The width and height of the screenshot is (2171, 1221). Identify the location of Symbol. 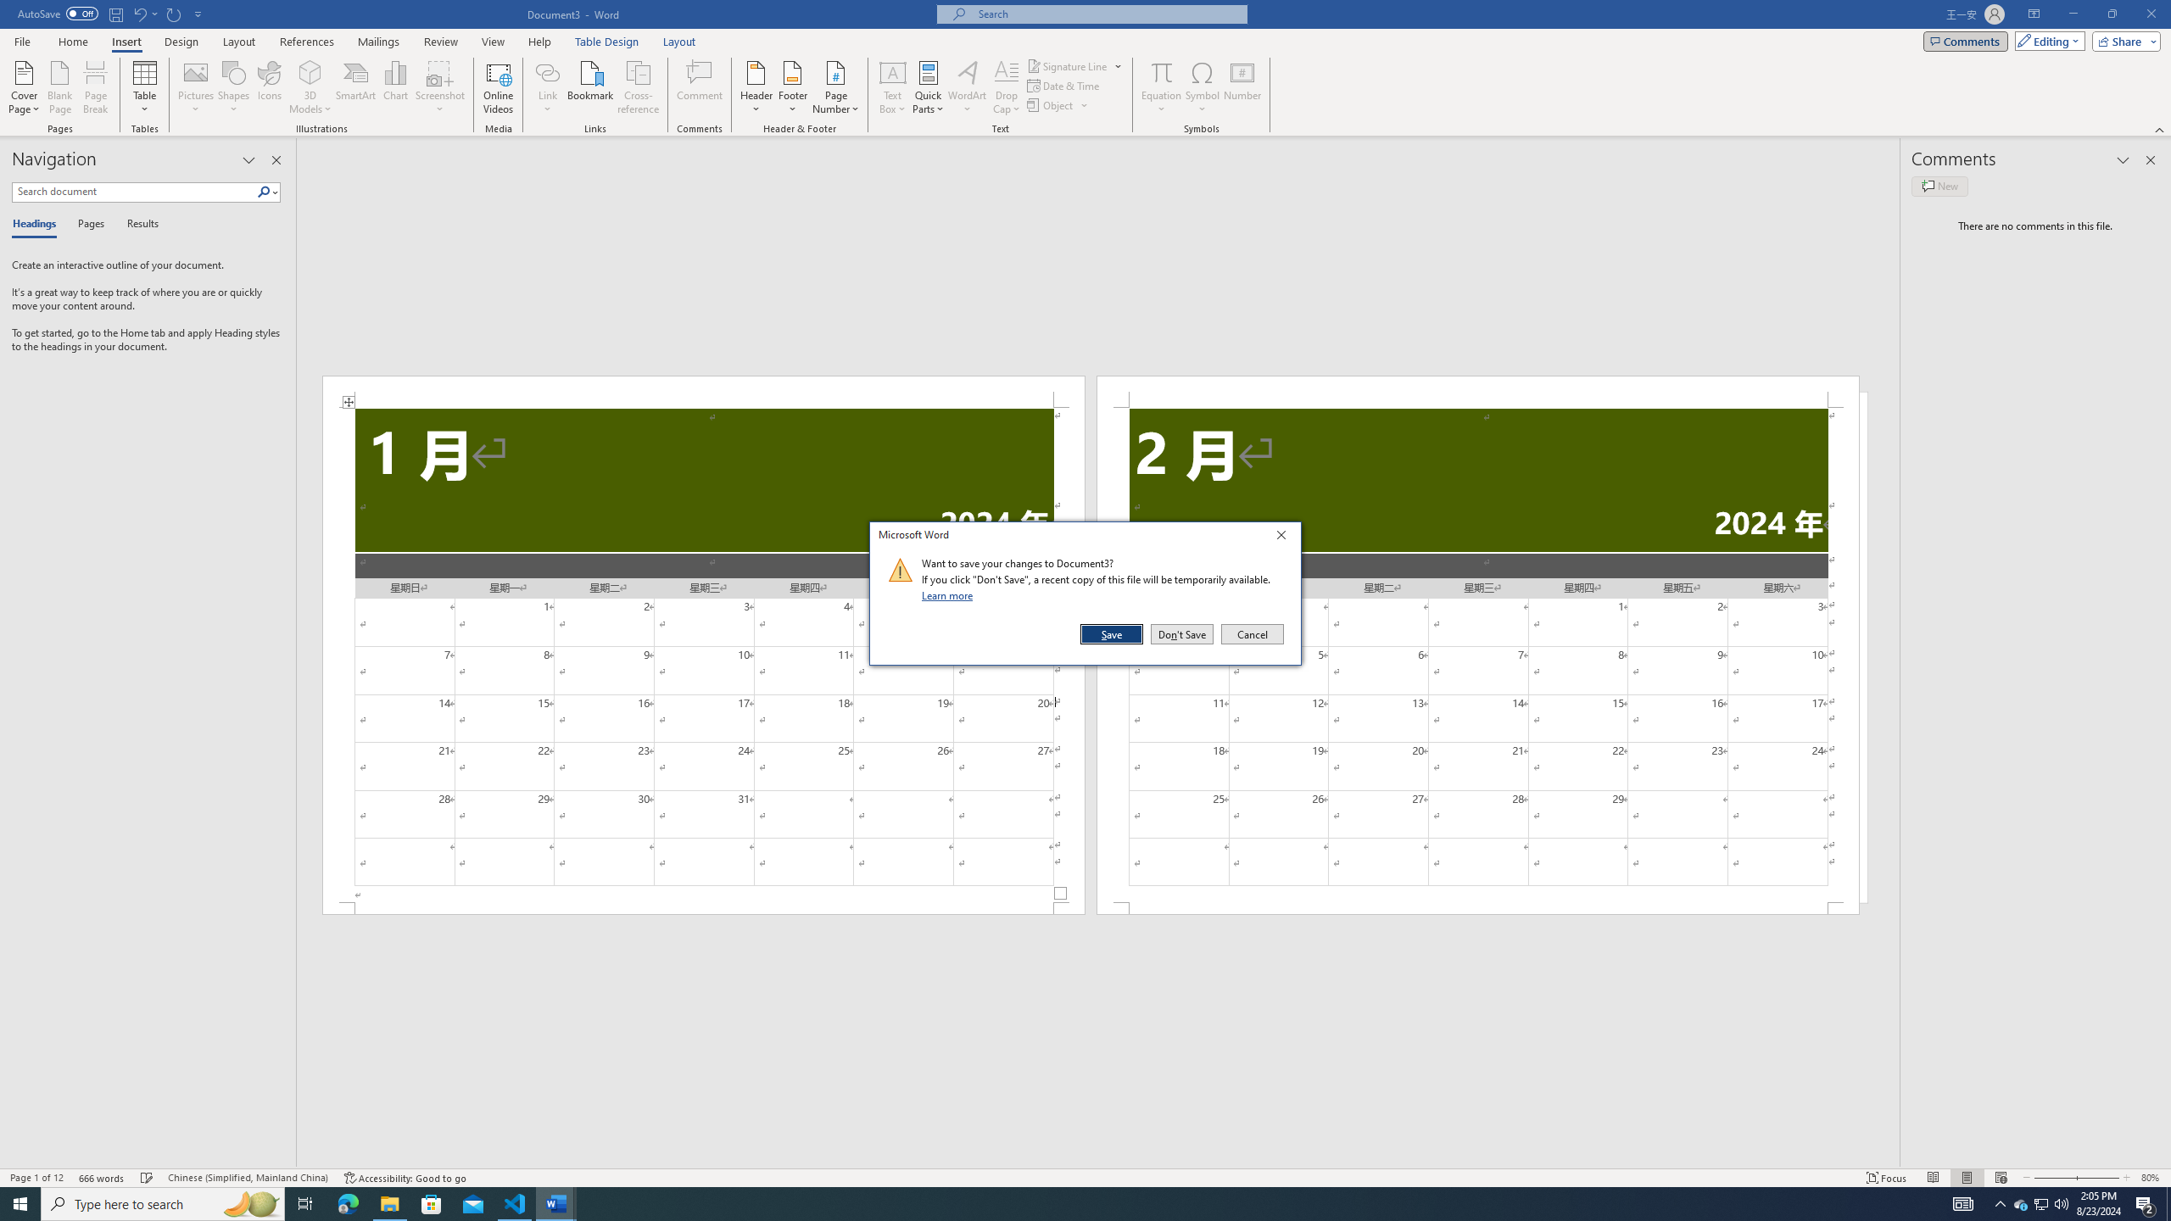
(1203, 87).